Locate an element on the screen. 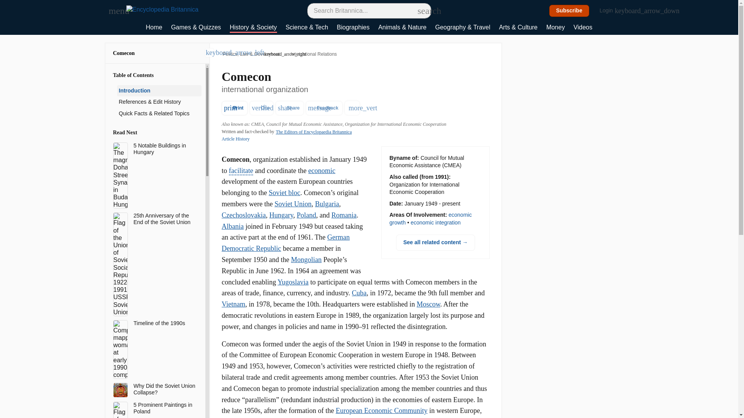 The height and width of the screenshot is (418, 744). Money is located at coordinates (571, 28).